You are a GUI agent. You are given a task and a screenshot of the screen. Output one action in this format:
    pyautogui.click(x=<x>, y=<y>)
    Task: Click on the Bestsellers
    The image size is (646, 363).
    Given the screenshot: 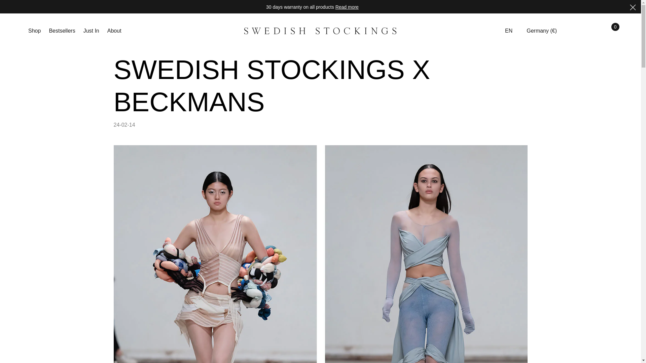 What is the action you would take?
    pyautogui.click(x=62, y=31)
    